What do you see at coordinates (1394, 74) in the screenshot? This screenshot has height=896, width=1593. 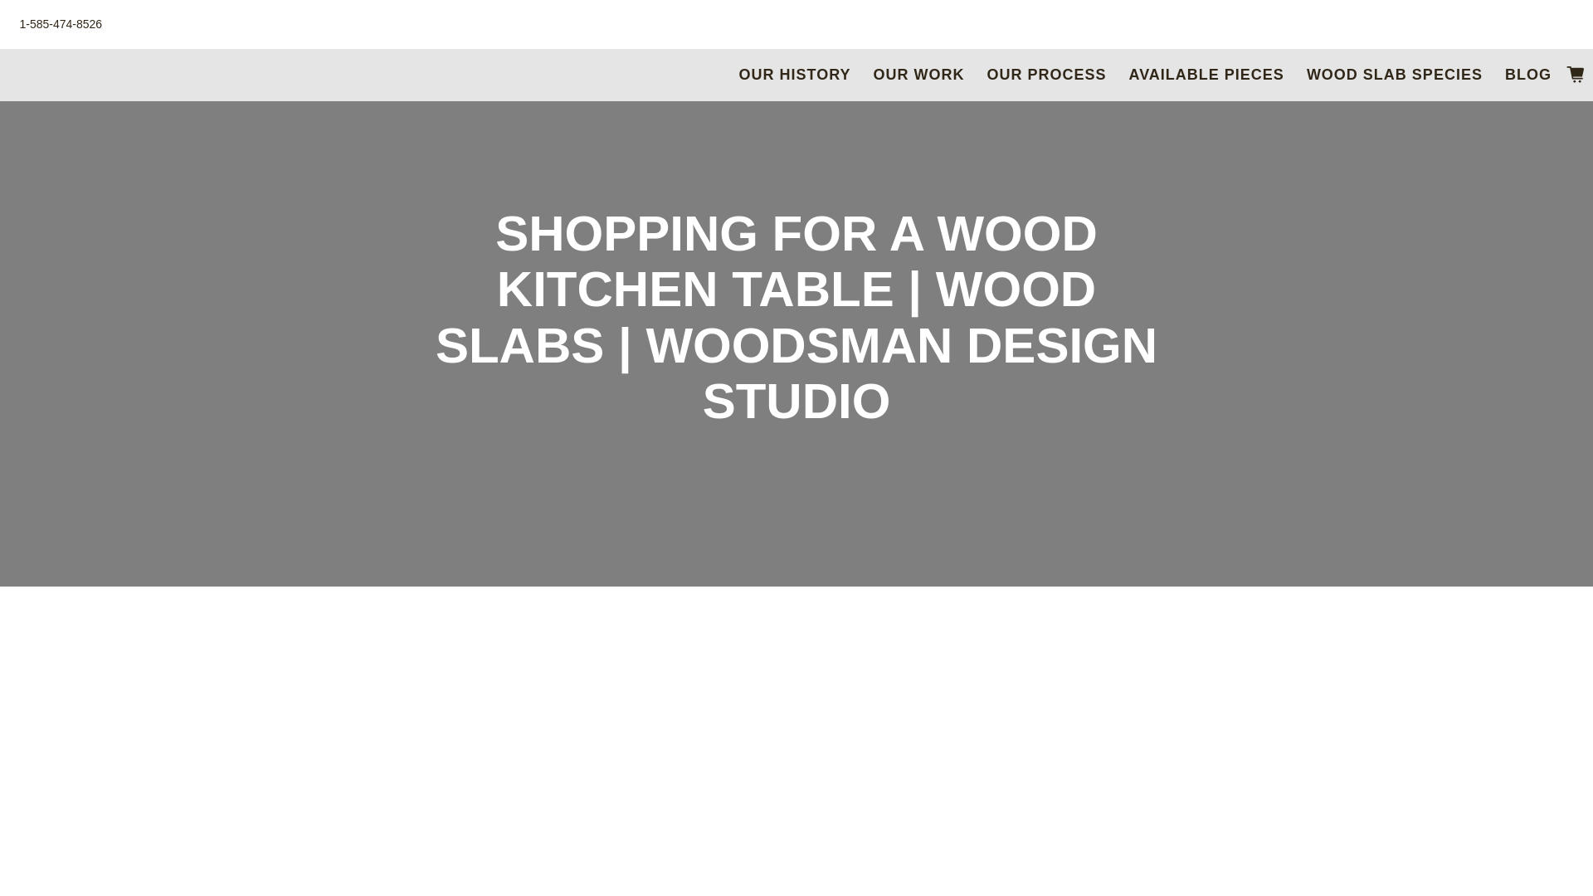 I see `WOOD SLAB SPECIES` at bounding box center [1394, 74].